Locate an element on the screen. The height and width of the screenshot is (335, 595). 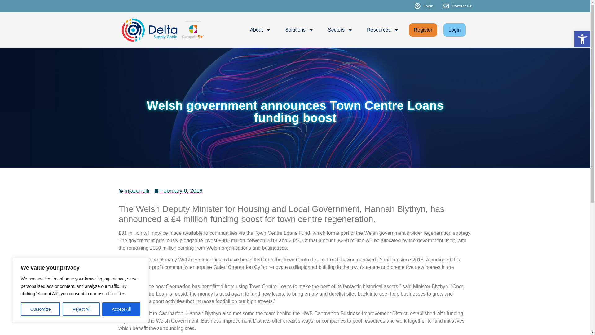
Login is located at coordinates (424, 6).